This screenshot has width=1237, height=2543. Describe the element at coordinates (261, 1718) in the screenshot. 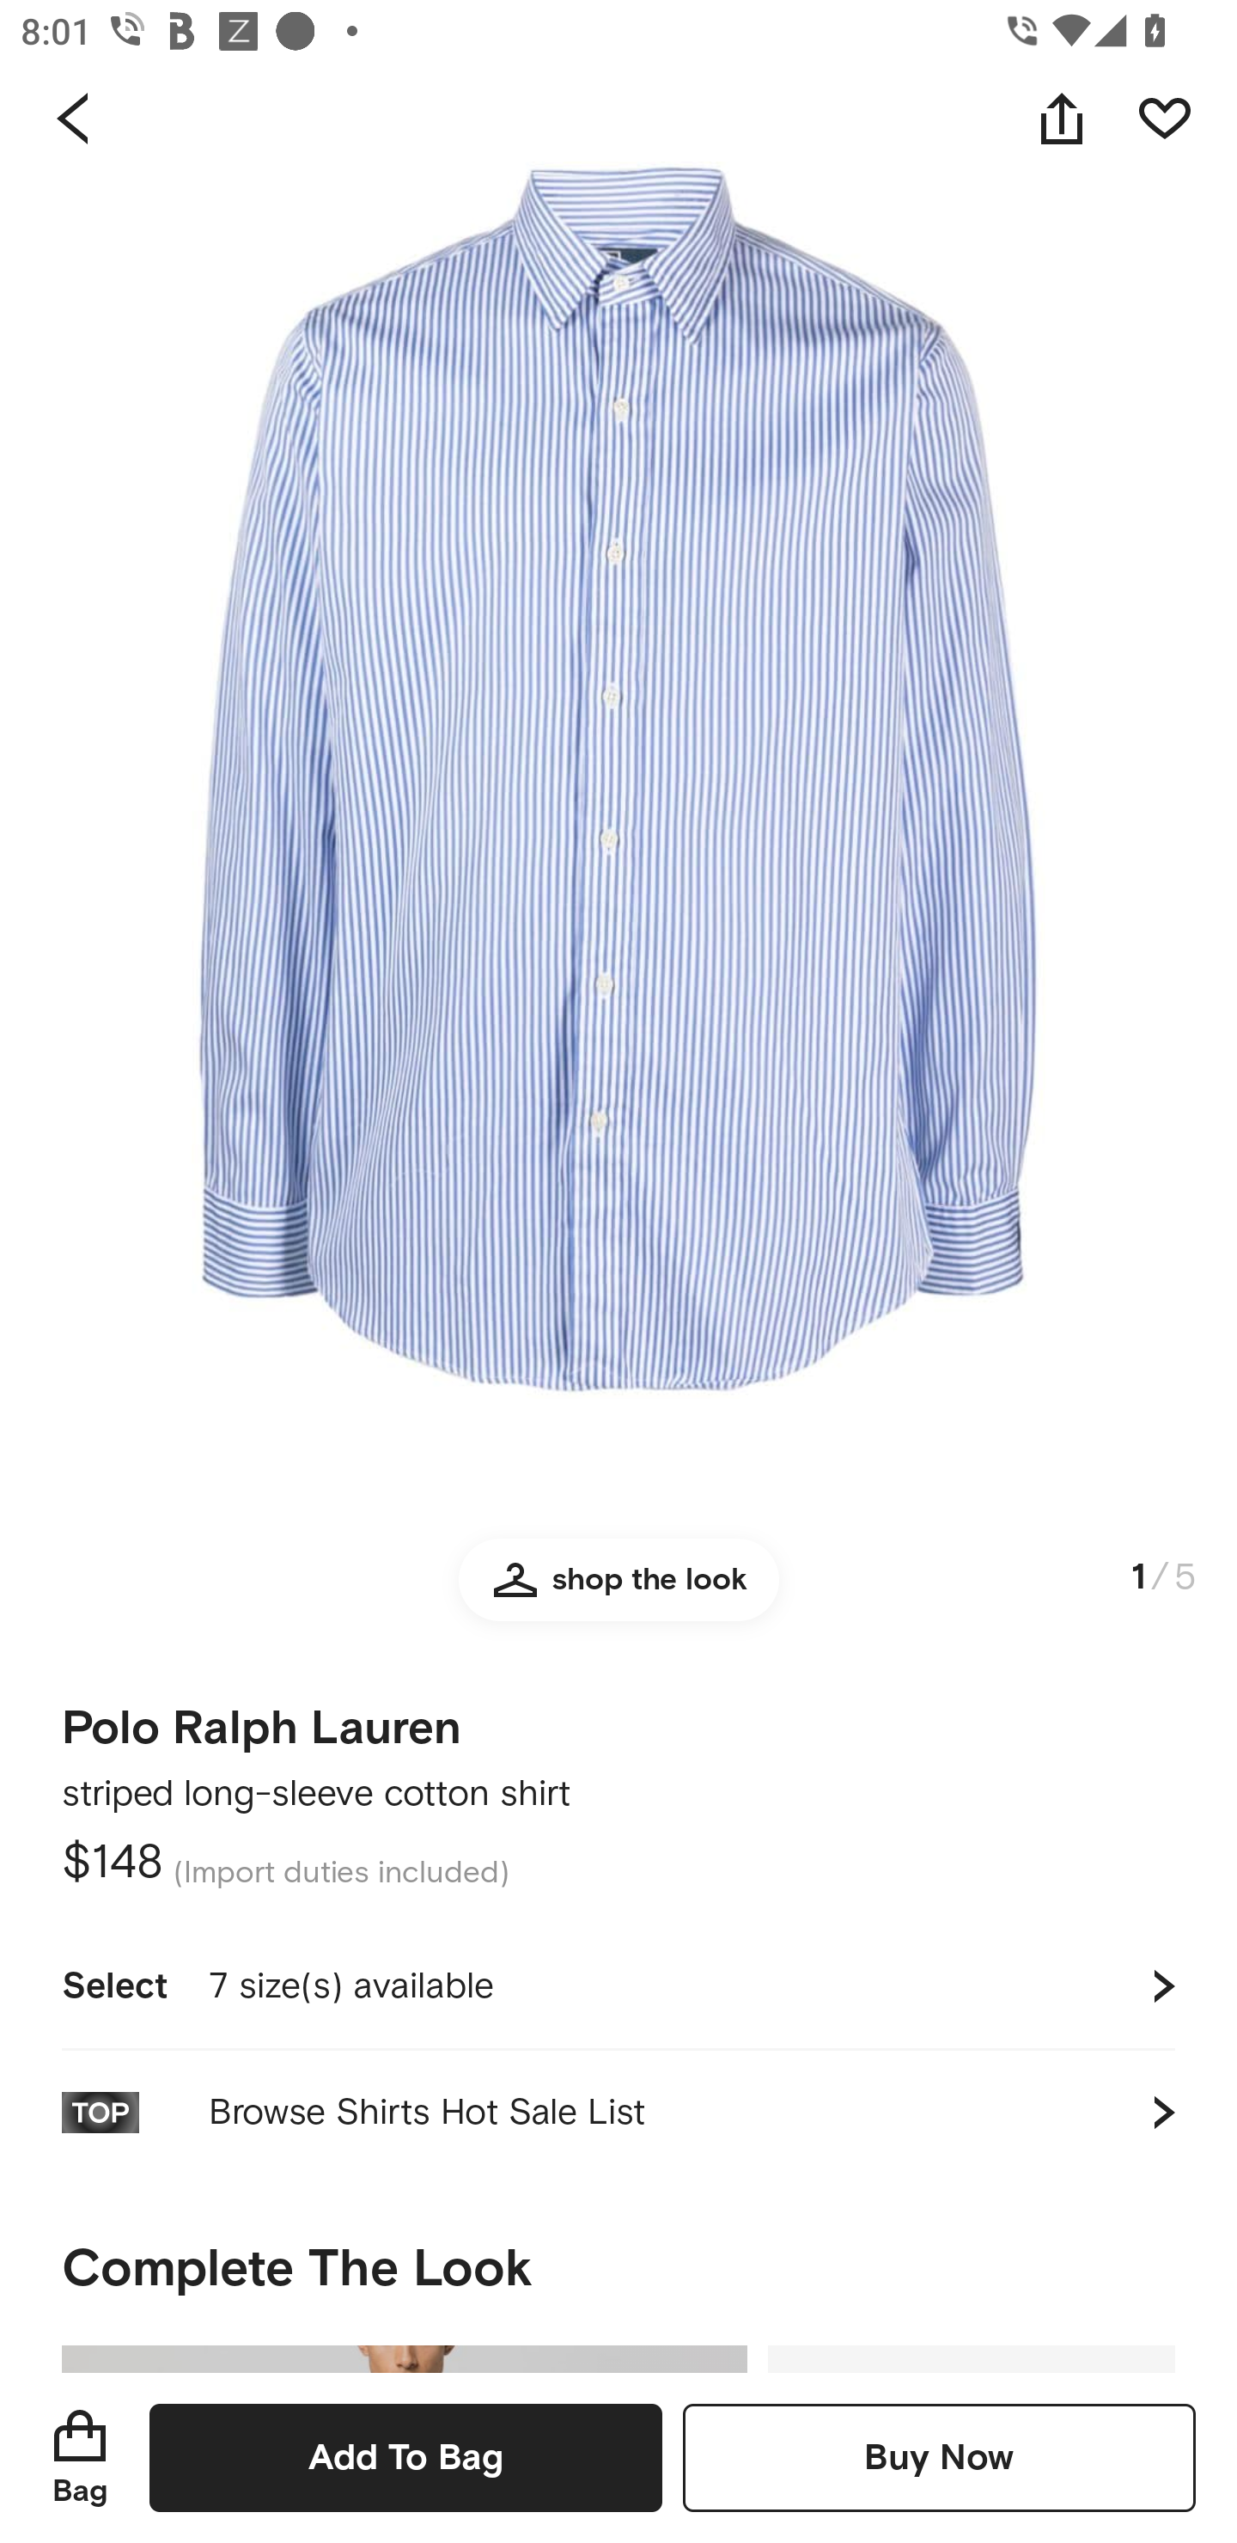

I see `Polo Ralph Lauren` at that location.